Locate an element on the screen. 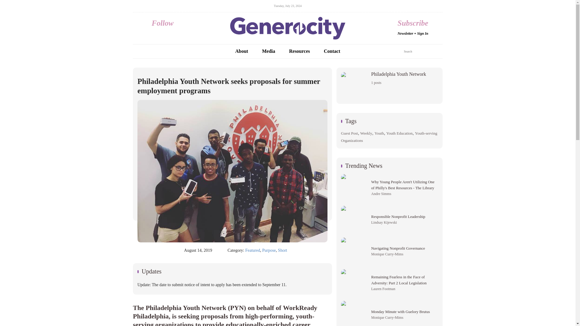 The height and width of the screenshot is (326, 580). Youth Education is located at coordinates (332, 51).